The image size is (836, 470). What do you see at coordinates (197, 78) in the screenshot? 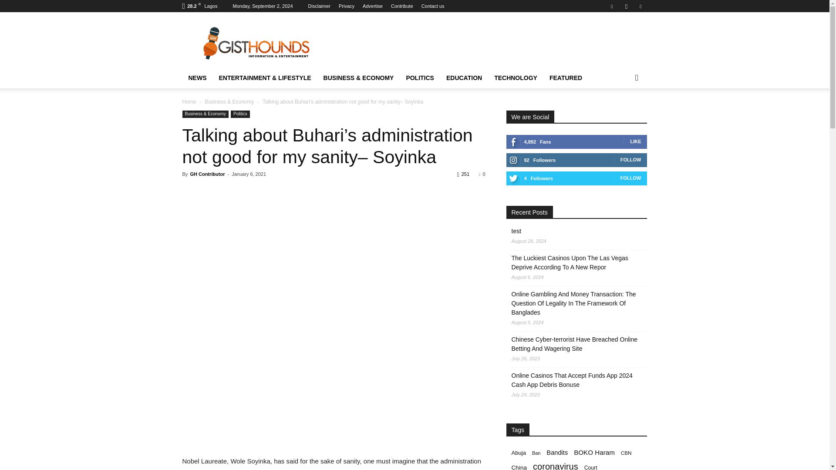
I see `NEWS` at bounding box center [197, 78].